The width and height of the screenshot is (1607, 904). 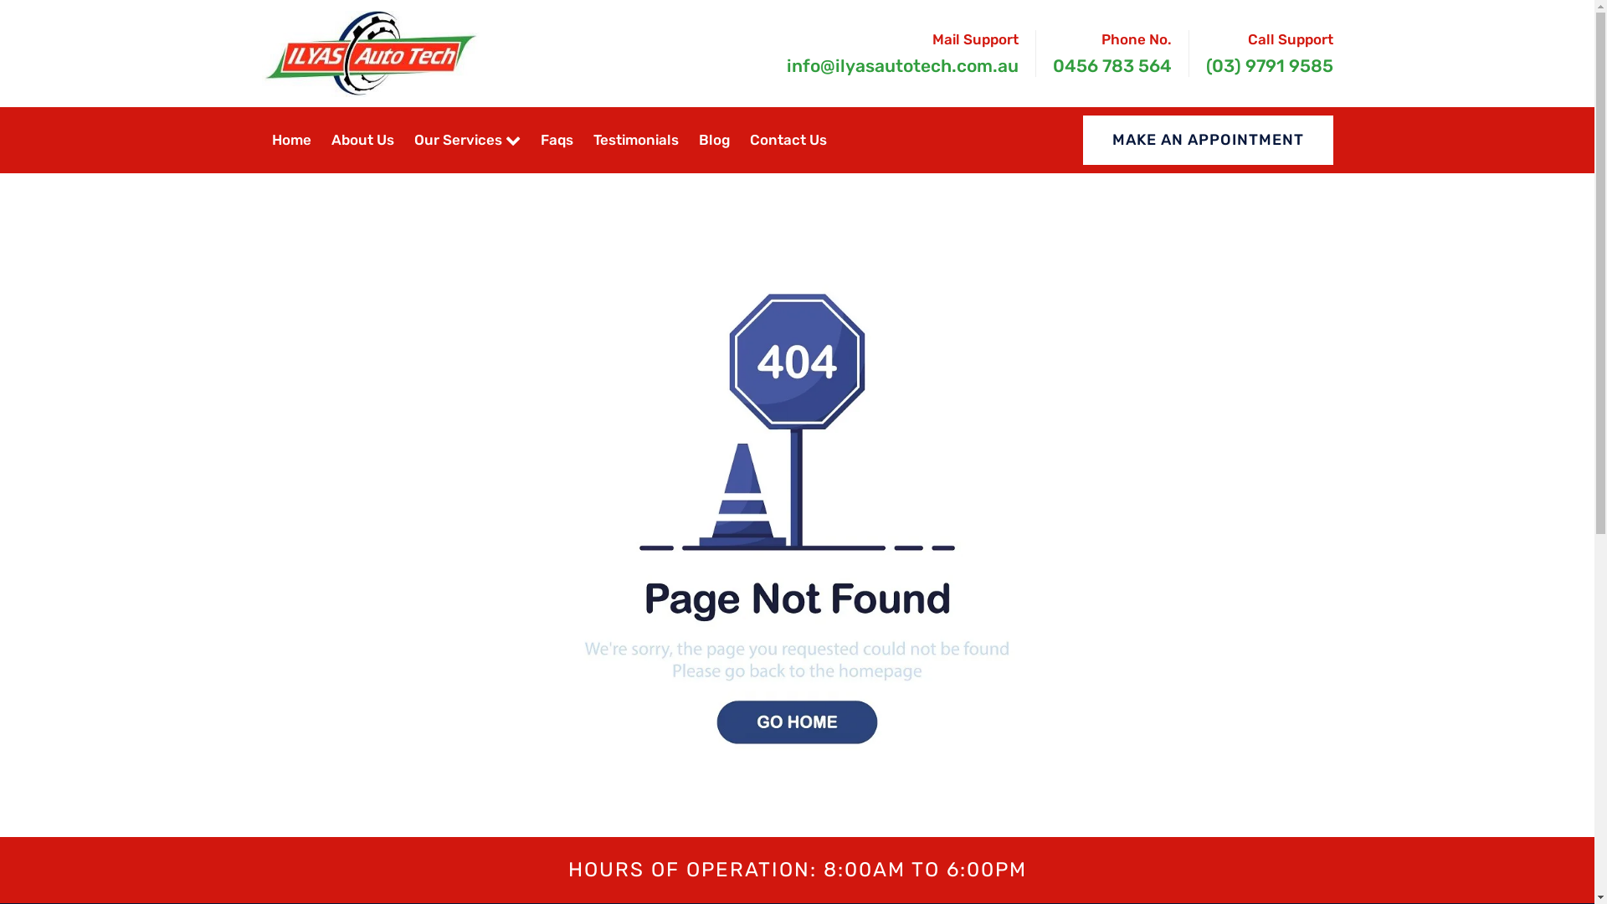 I want to click on info@ilyasautotech.com.au, so click(x=902, y=65).